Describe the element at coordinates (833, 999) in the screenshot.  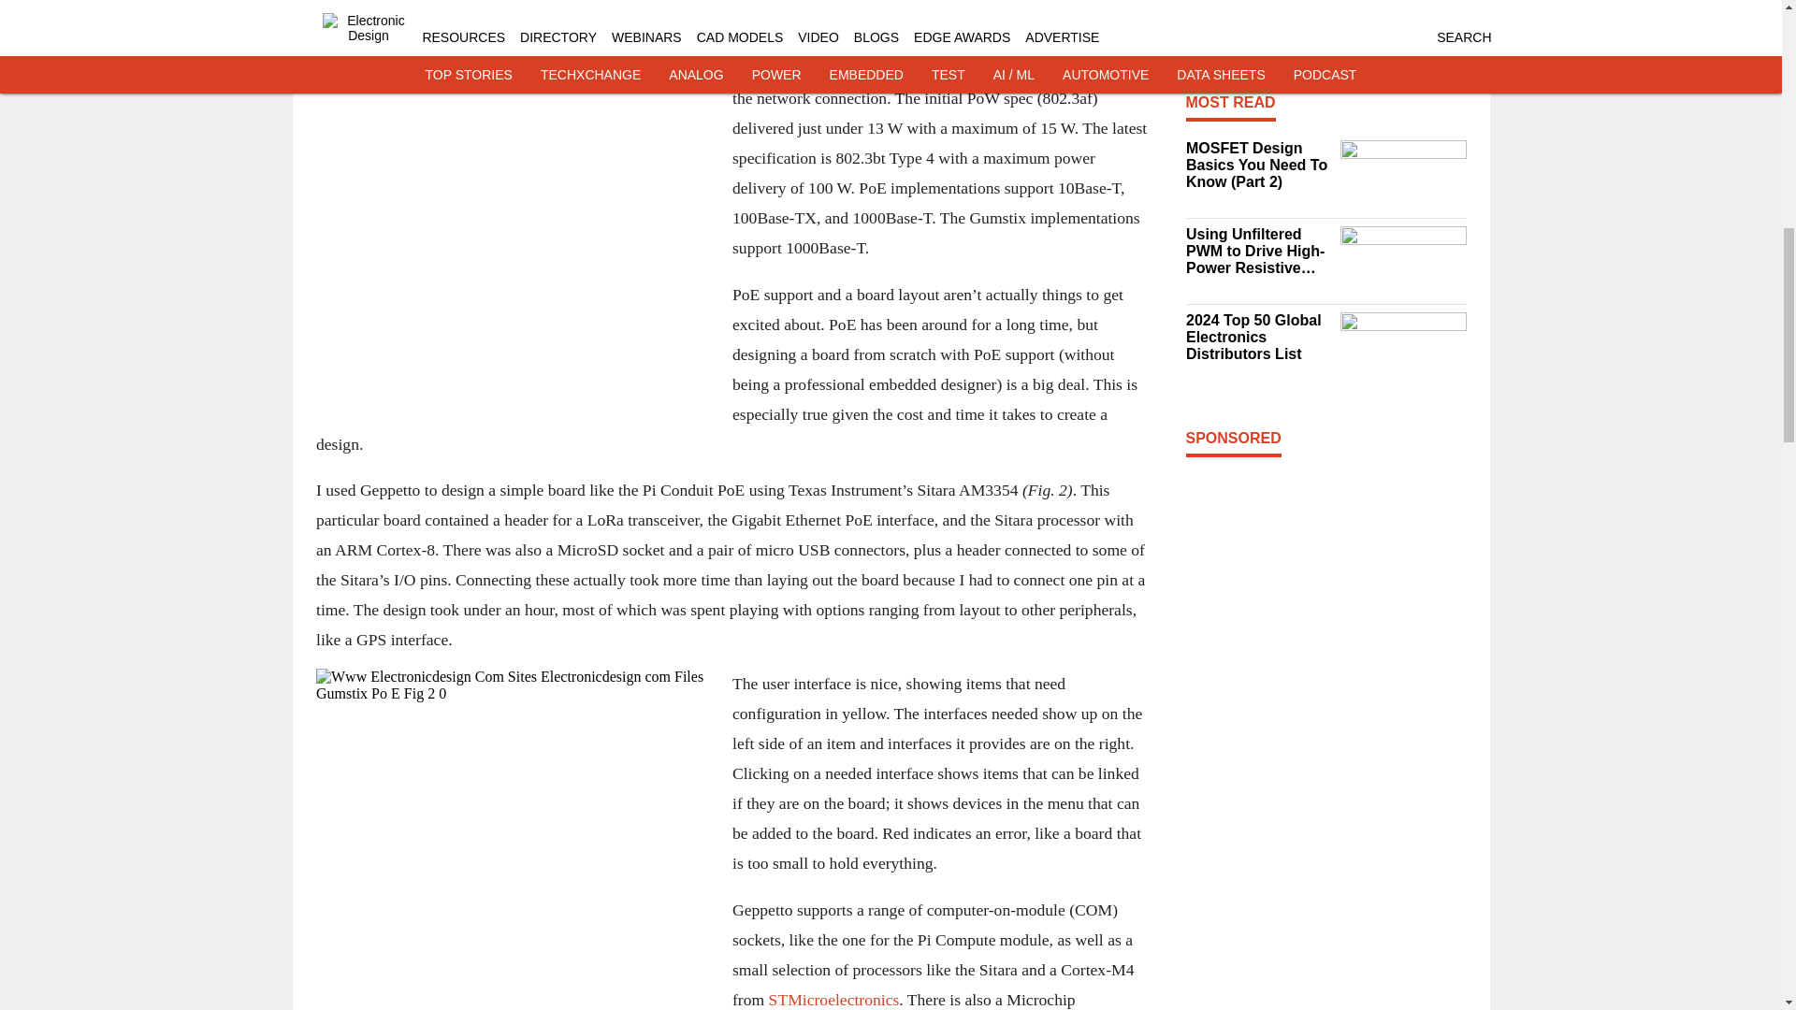
I see `STMicroelectronics` at that location.